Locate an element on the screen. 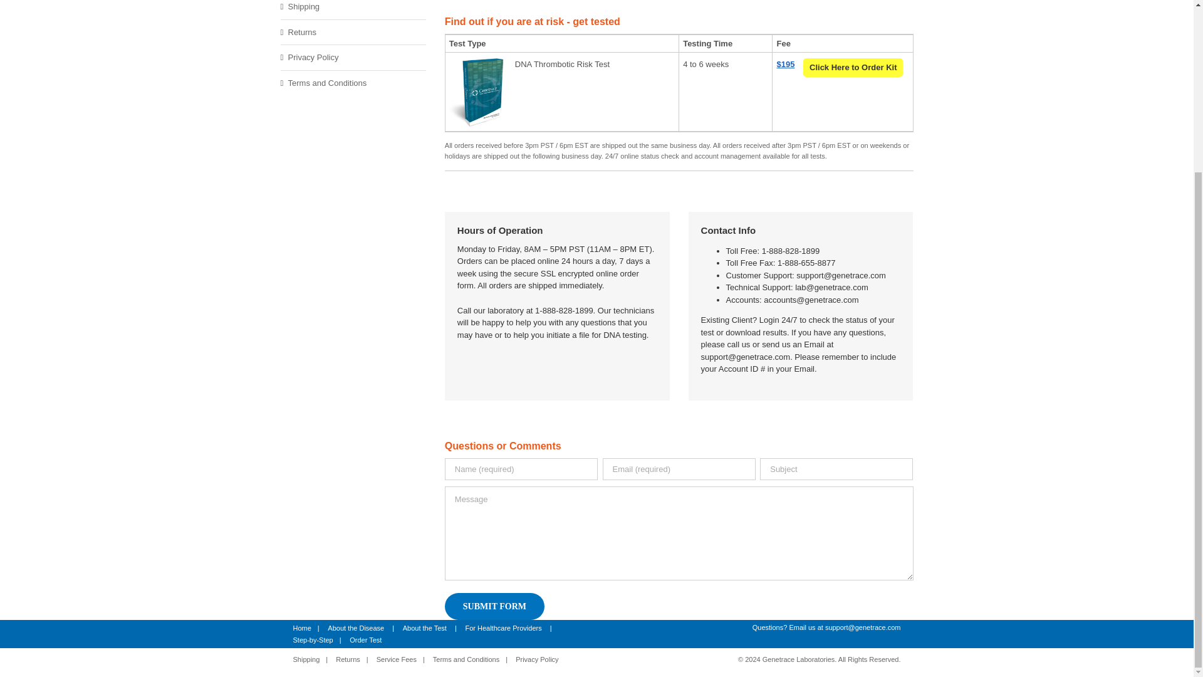  Submit Form is located at coordinates (679, 442).